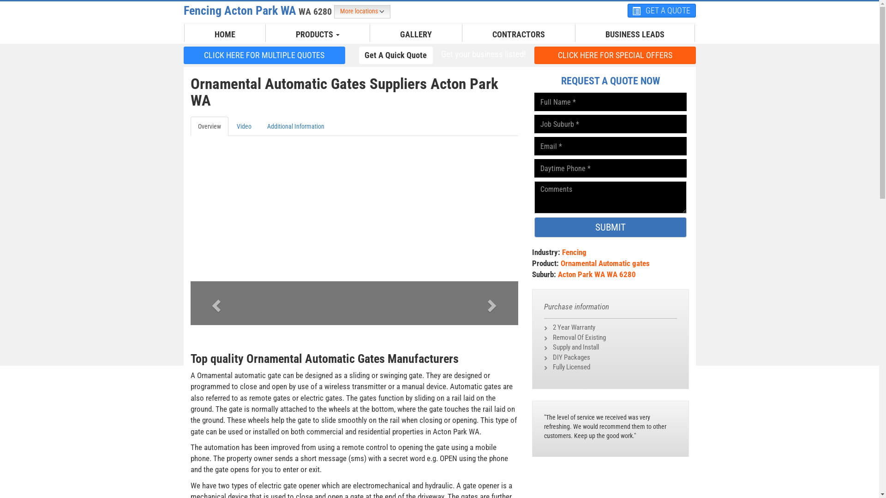 The width and height of the screenshot is (886, 498). Describe the element at coordinates (225, 35) in the screenshot. I see `HOME` at that location.